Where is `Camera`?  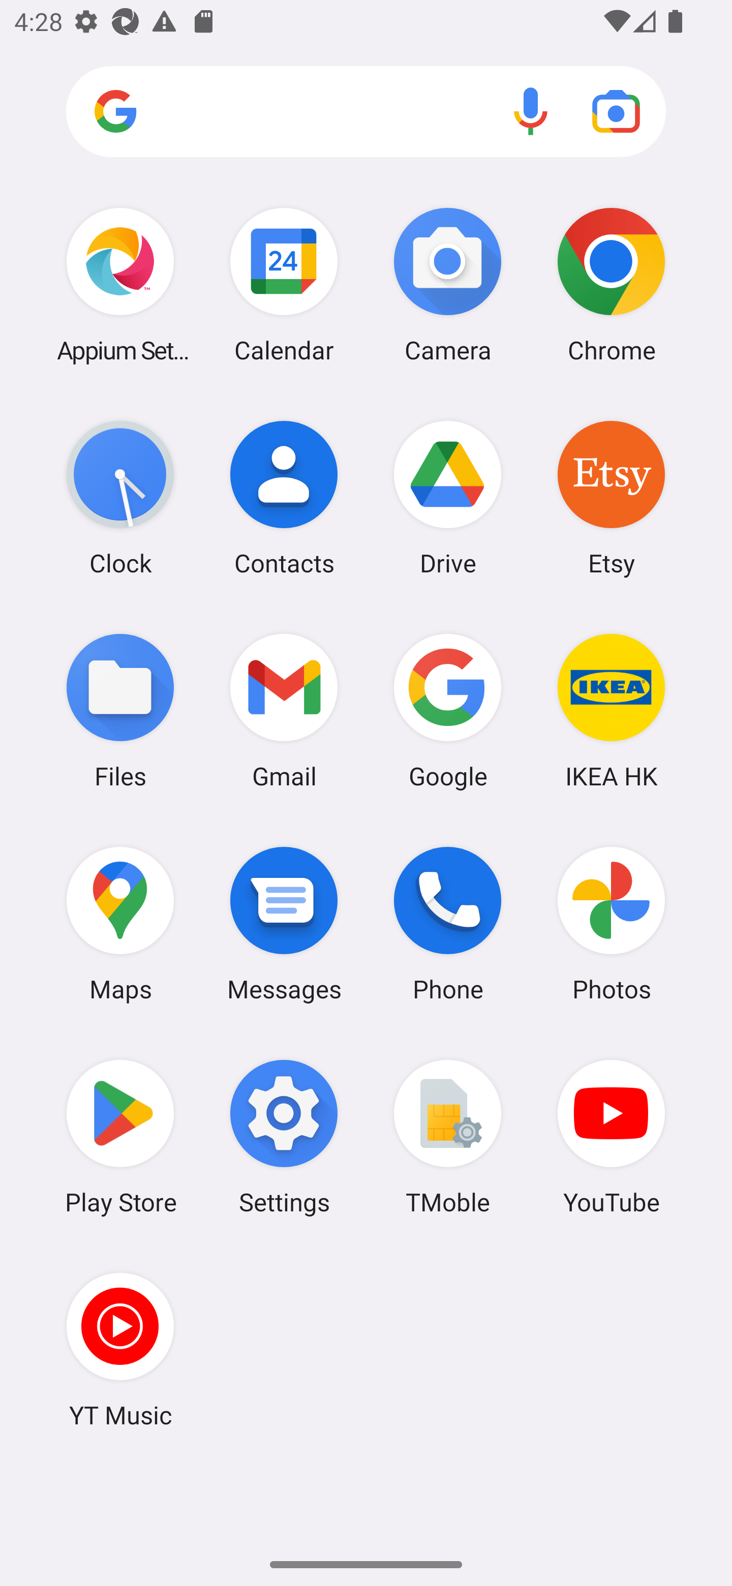 Camera is located at coordinates (448, 285).